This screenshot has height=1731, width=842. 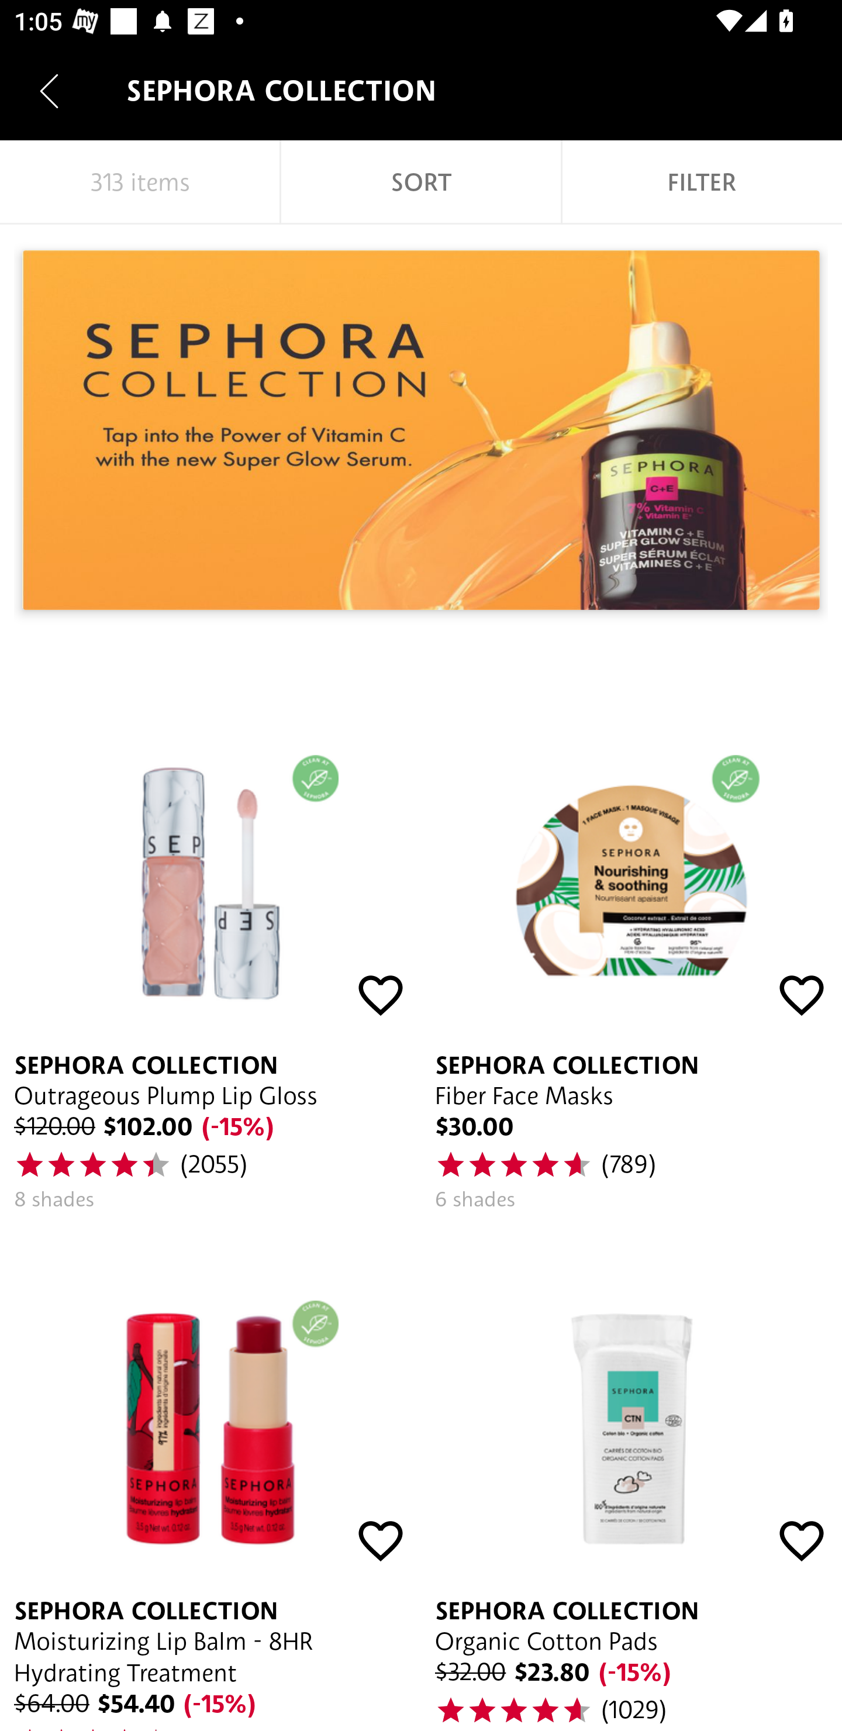 What do you see at coordinates (49, 91) in the screenshot?
I see `Navigate up` at bounding box center [49, 91].